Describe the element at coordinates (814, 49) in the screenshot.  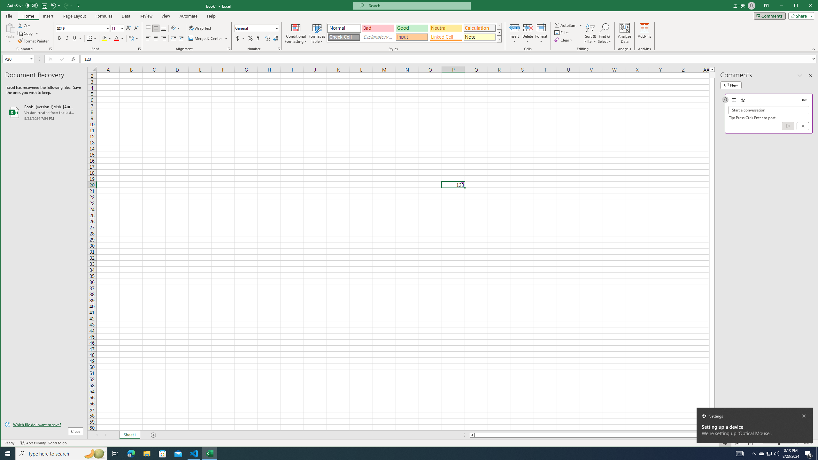
I see `Collapse the Ribbon` at that location.